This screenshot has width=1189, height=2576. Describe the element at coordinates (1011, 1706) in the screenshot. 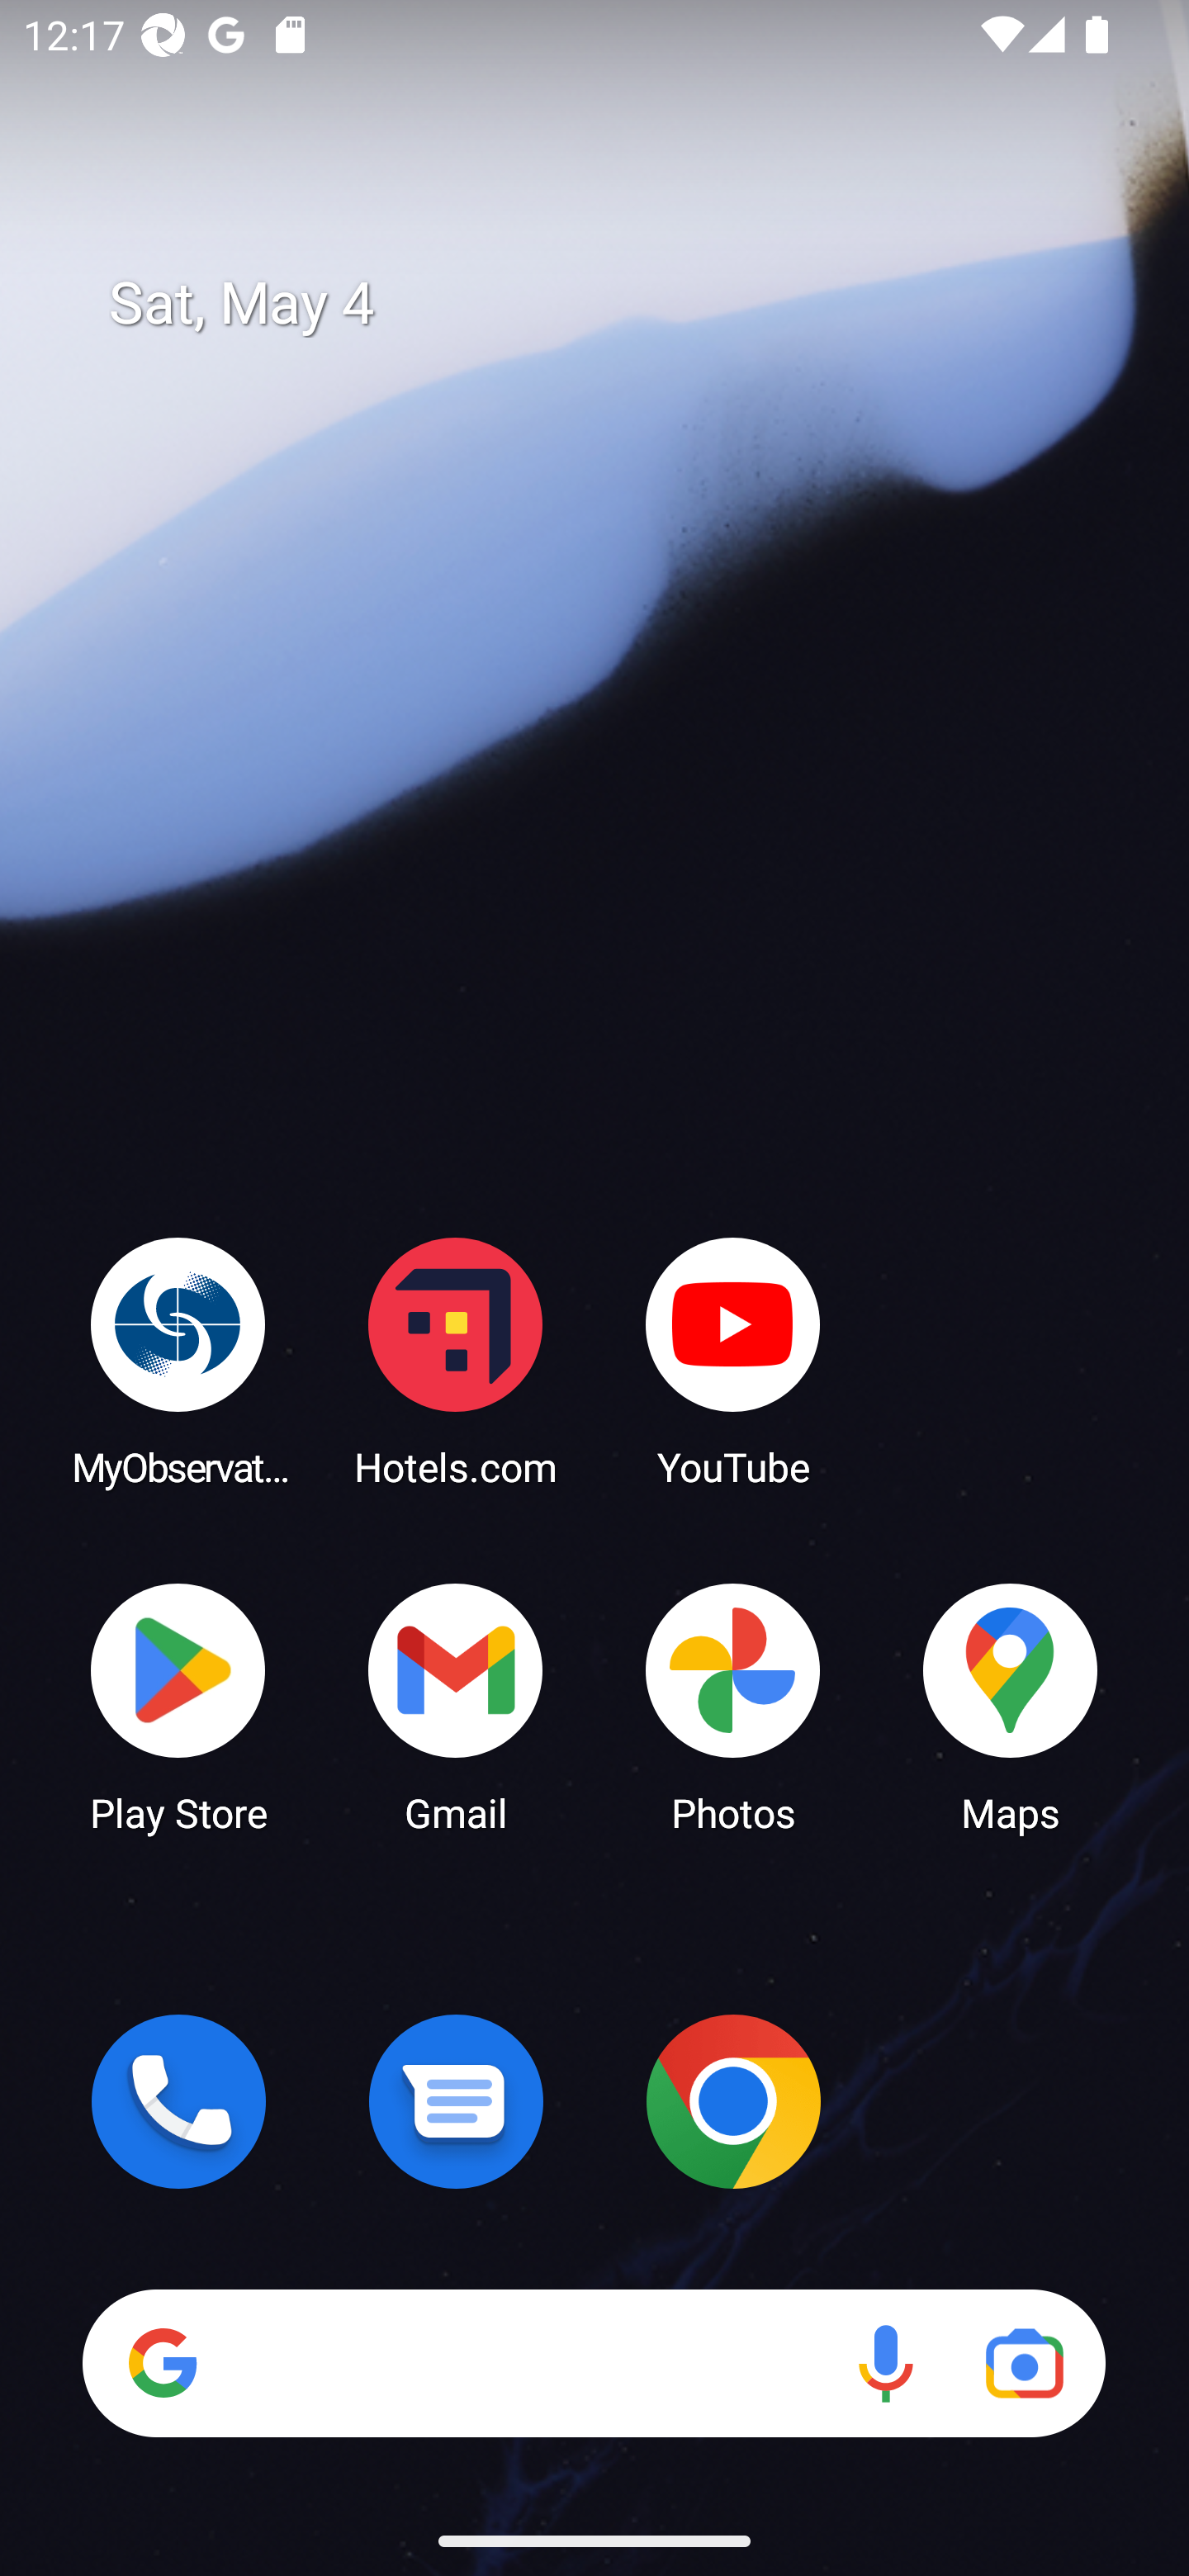

I see `Maps` at that location.